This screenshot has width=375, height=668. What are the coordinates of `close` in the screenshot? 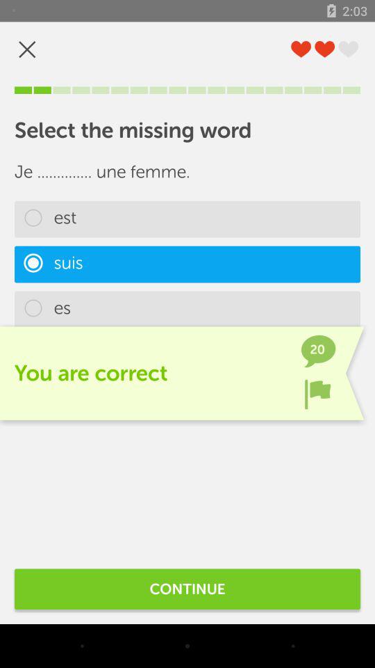 It's located at (27, 49).